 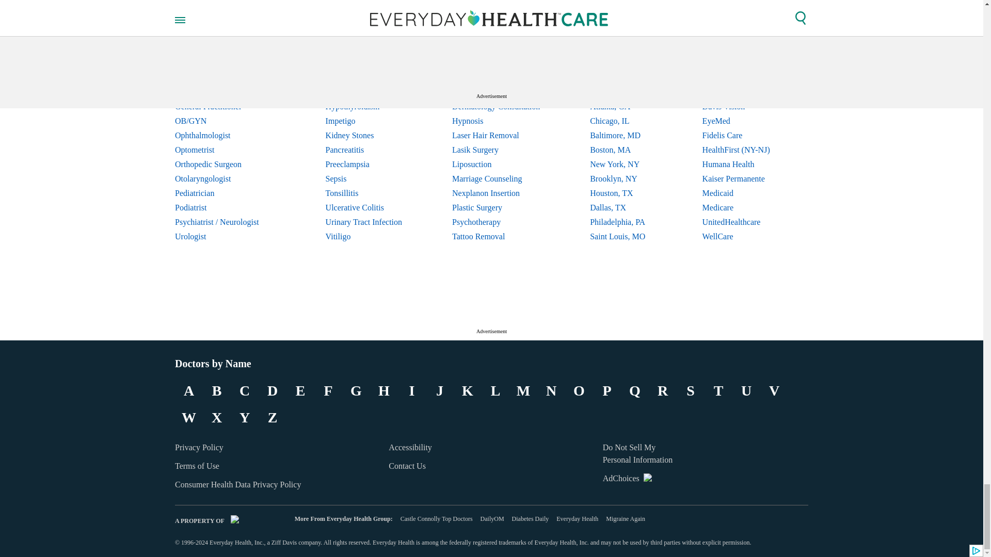 What do you see at coordinates (225, 63) in the screenshot?
I see `Dermatologist` at bounding box center [225, 63].